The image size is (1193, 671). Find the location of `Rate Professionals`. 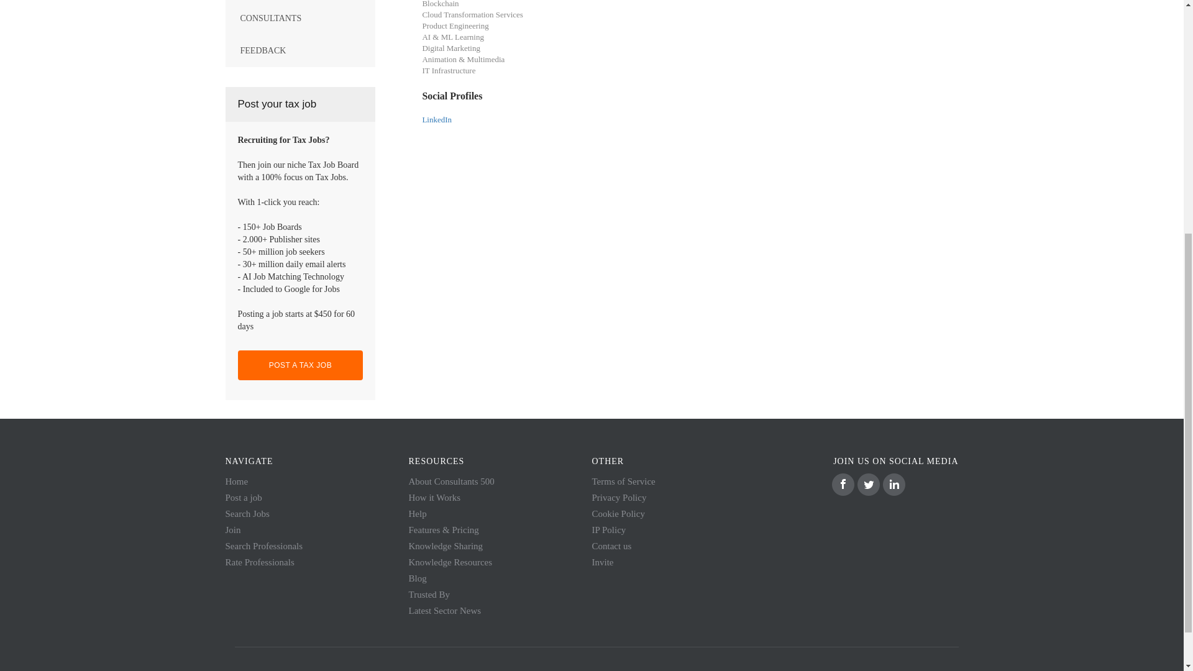

Rate Professionals is located at coordinates (259, 562).